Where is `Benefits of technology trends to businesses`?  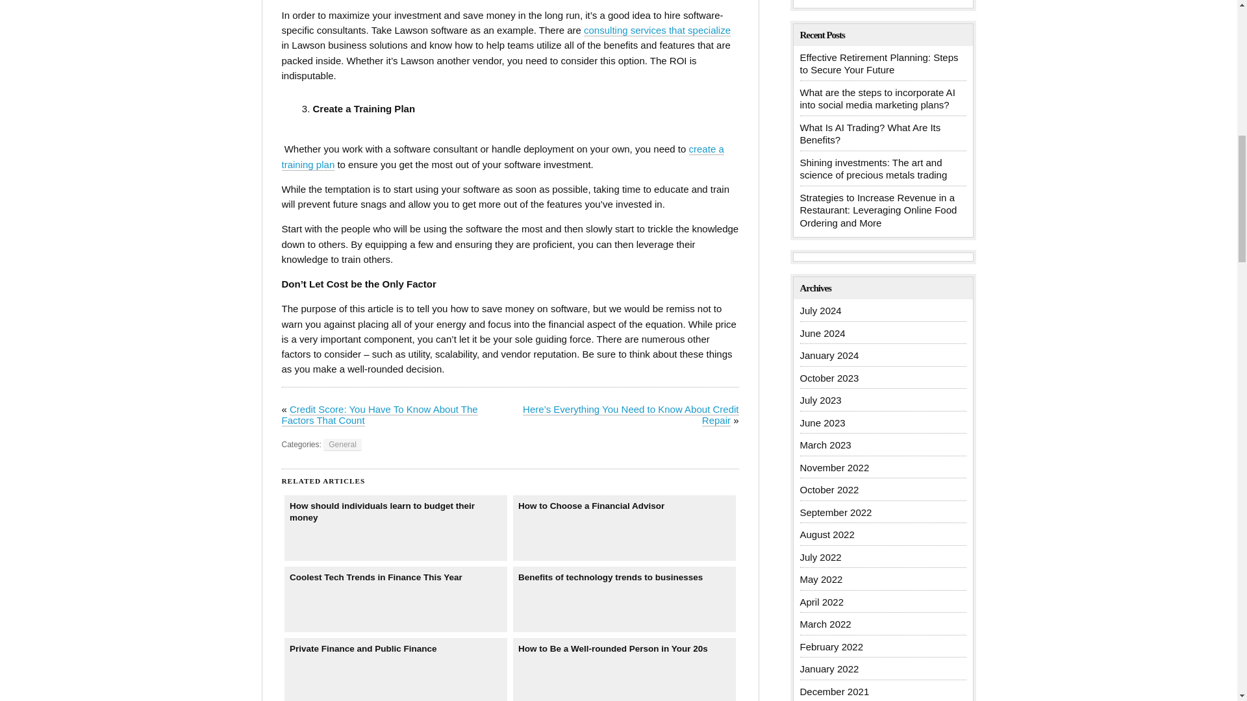
Benefits of technology trends to businesses is located at coordinates (625, 599).